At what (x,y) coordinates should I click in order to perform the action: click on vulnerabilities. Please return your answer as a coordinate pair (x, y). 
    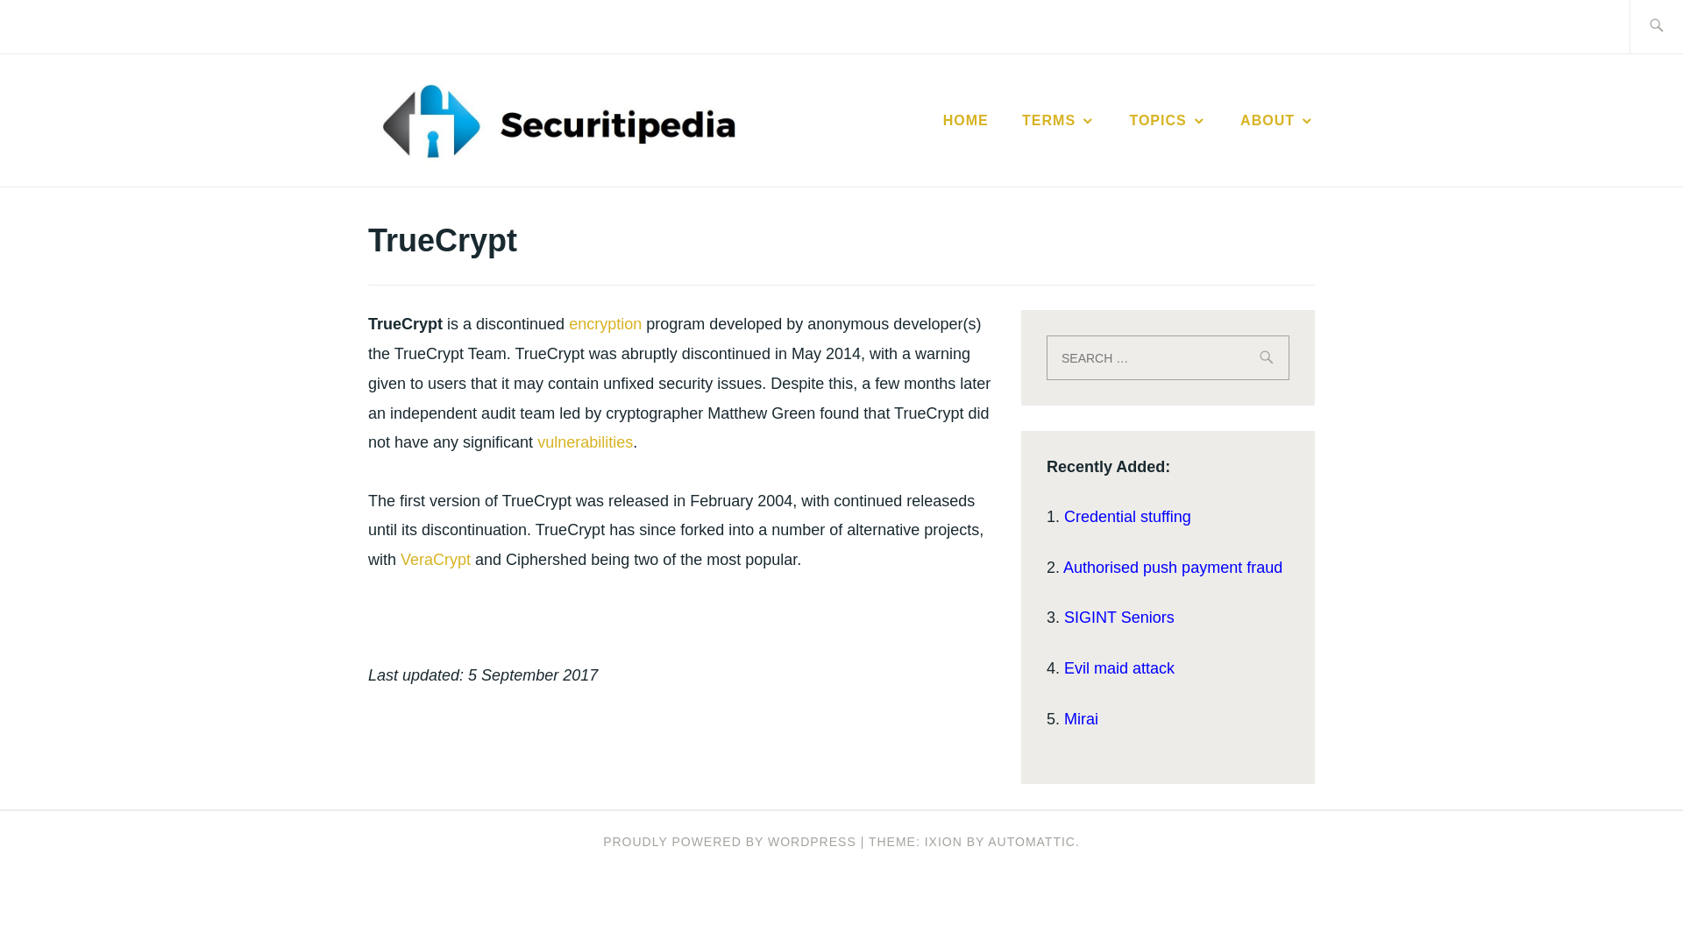
    Looking at the image, I should click on (584, 441).